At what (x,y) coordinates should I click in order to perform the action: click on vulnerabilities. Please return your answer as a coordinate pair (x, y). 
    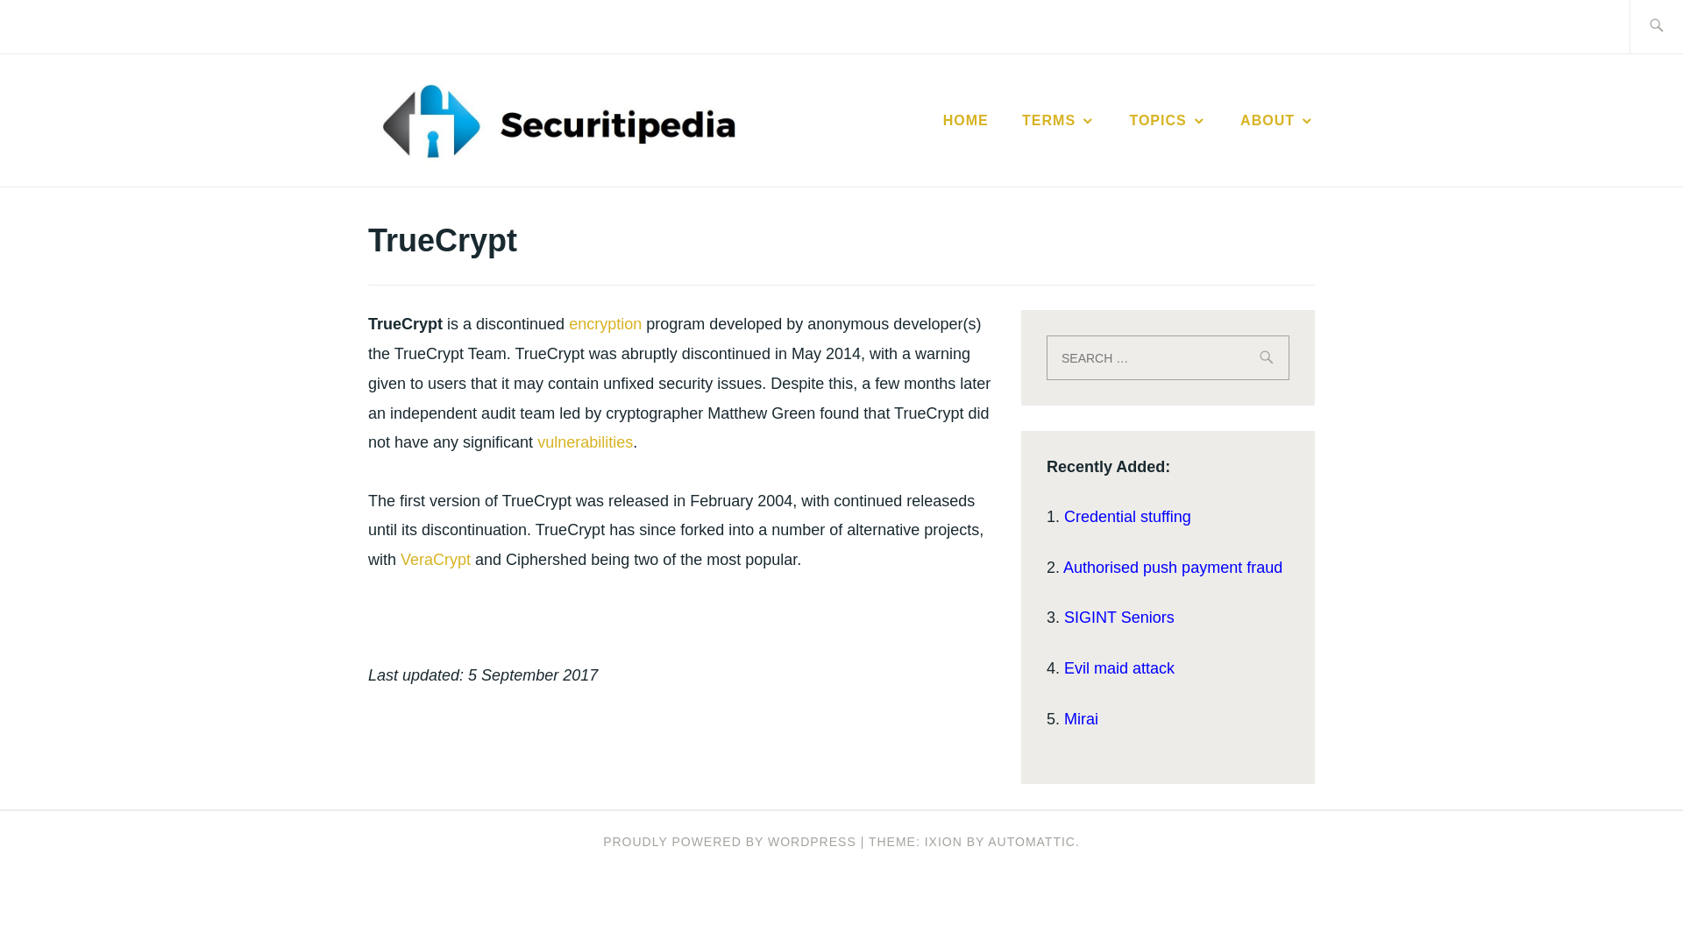
    Looking at the image, I should click on (584, 441).